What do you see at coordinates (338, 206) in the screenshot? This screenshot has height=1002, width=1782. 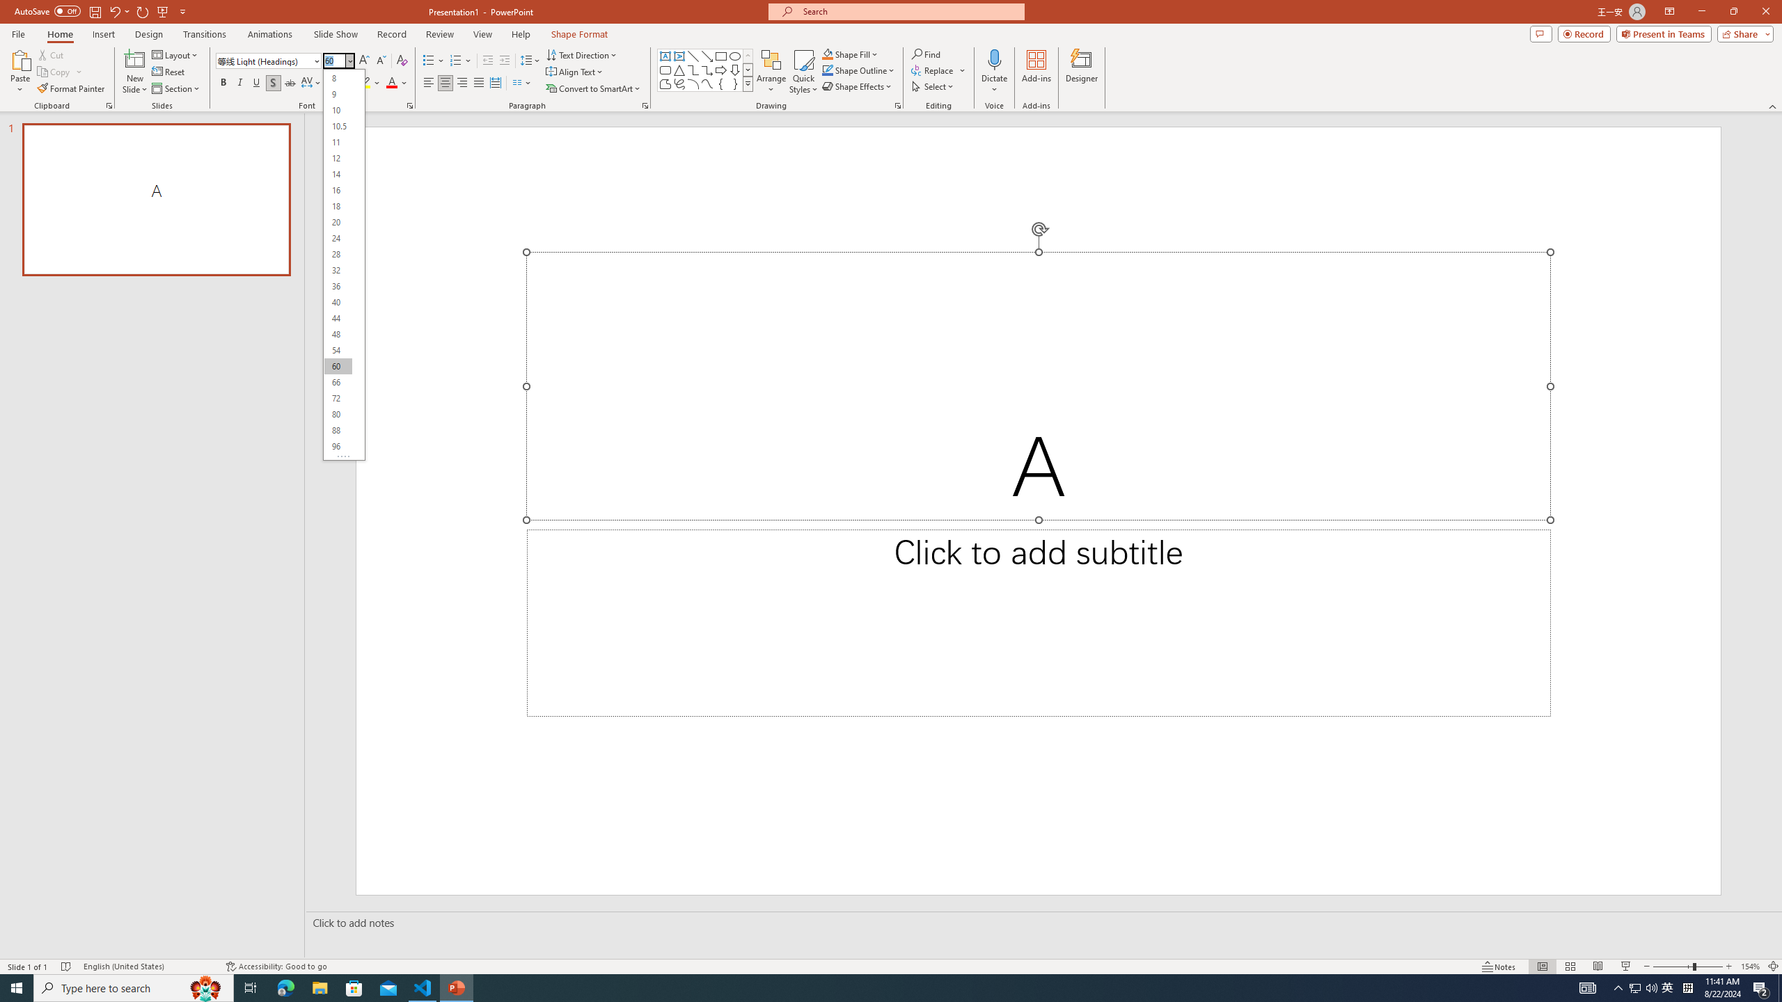 I see `18` at bounding box center [338, 206].